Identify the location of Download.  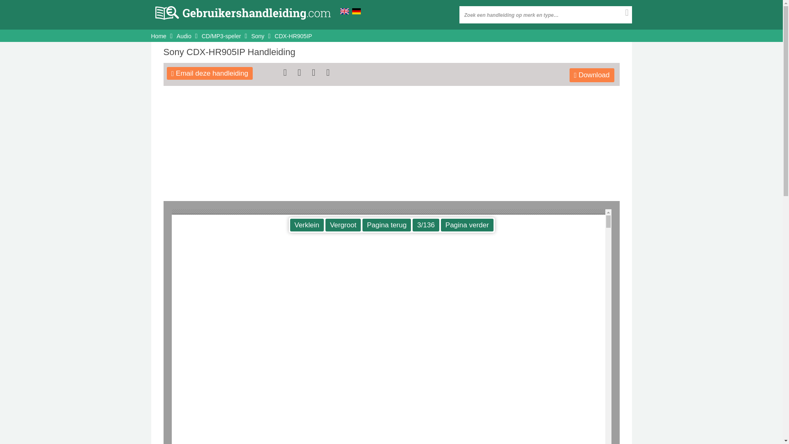
(592, 75).